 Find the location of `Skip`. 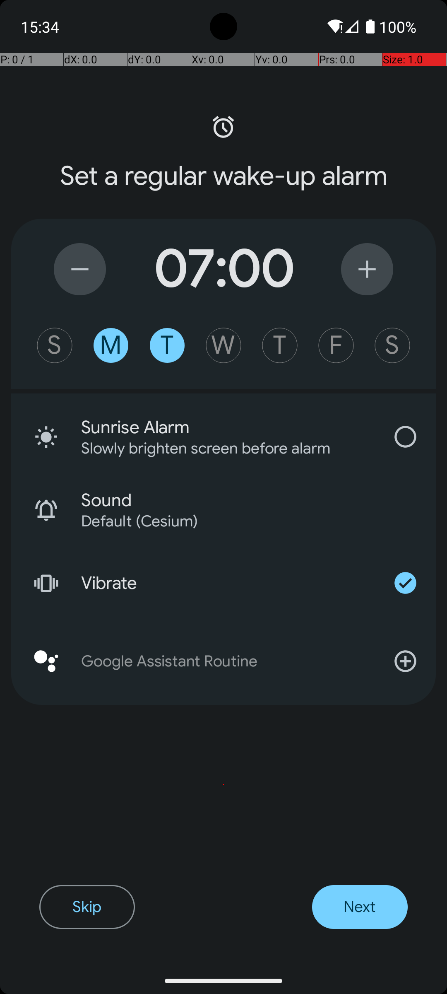

Skip is located at coordinates (87, 907).